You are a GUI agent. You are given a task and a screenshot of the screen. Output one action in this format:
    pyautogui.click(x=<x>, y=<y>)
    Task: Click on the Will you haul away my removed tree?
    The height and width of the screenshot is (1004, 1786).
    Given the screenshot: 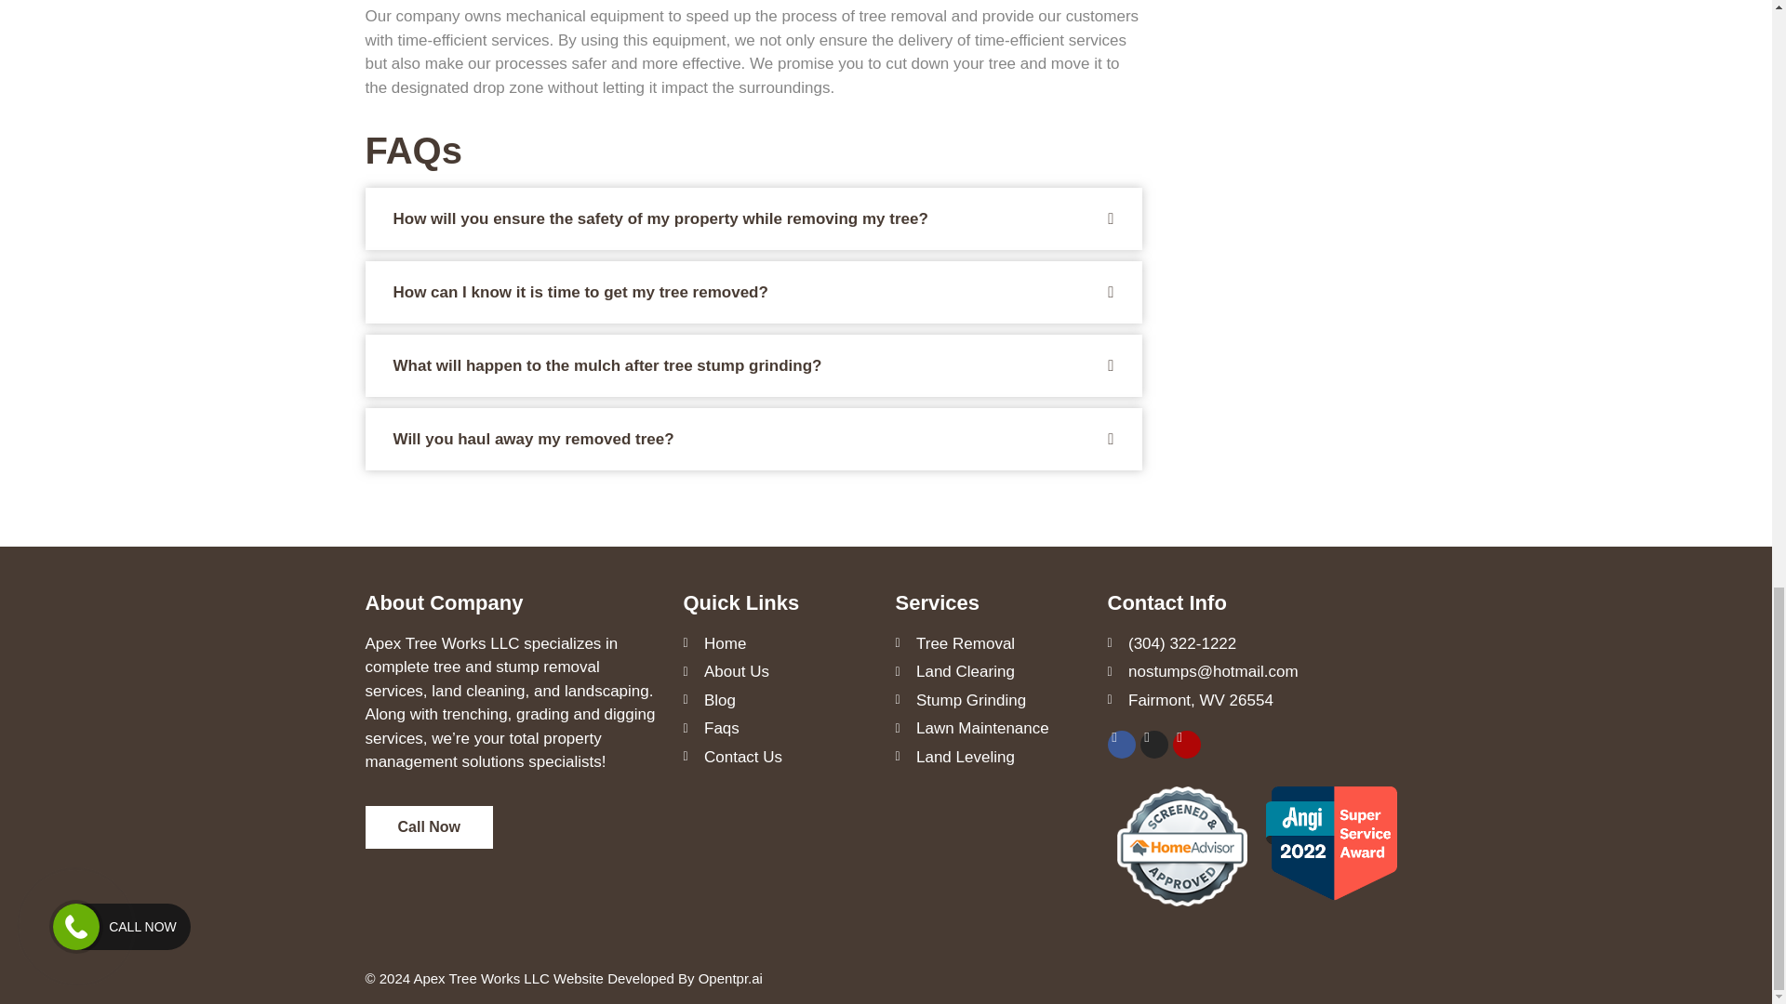 What is the action you would take?
    pyautogui.click(x=532, y=439)
    